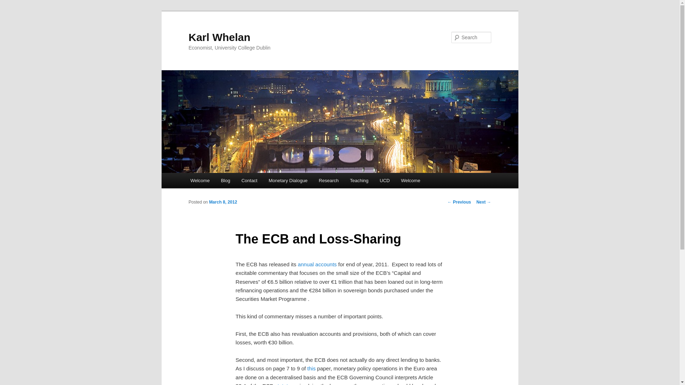  I want to click on Monetary Dialogue, so click(288, 180).